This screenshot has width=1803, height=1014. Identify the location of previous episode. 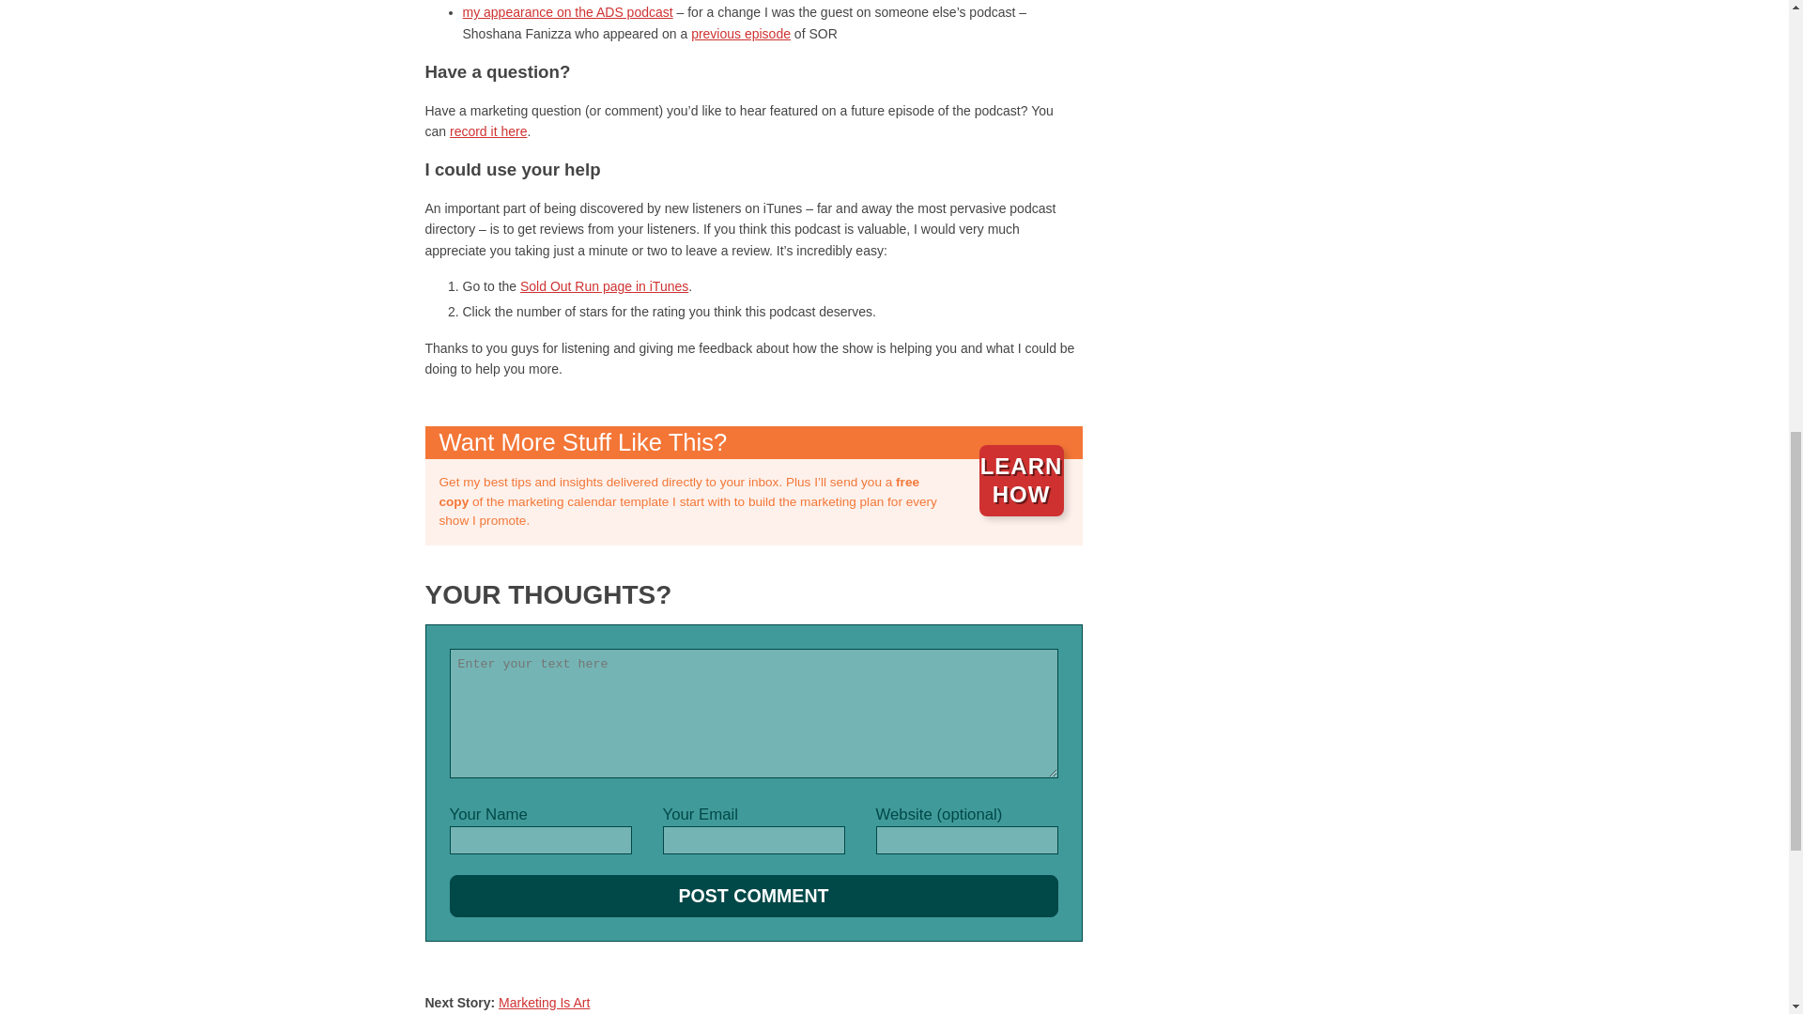
(740, 34).